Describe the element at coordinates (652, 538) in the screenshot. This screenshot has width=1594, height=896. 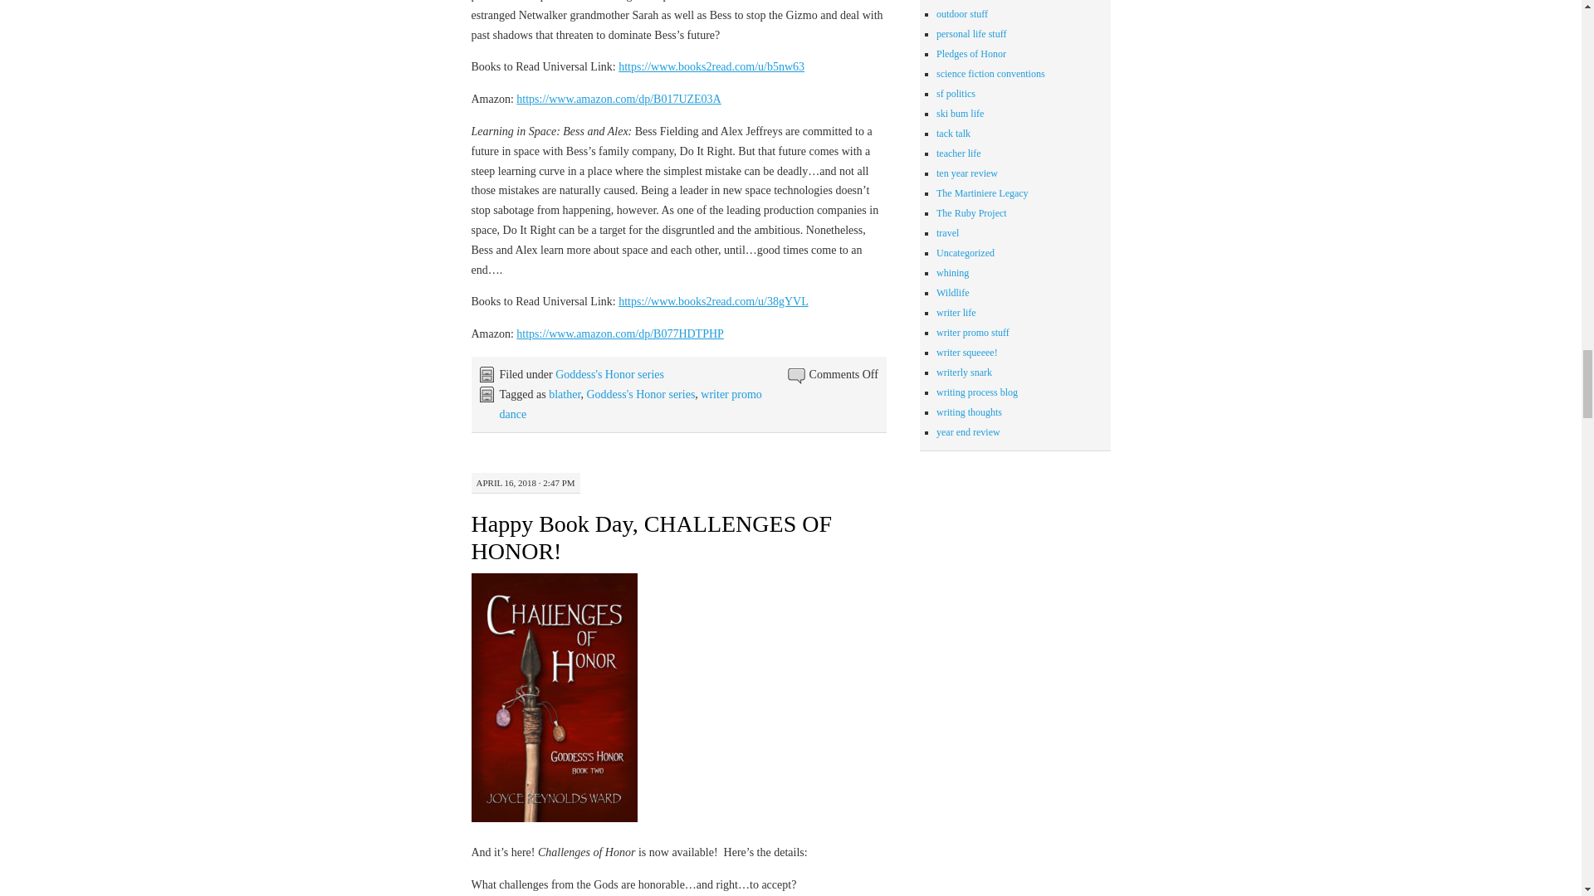
I see `Happy Book Day, CHALLENGES OF HONOR!` at that location.